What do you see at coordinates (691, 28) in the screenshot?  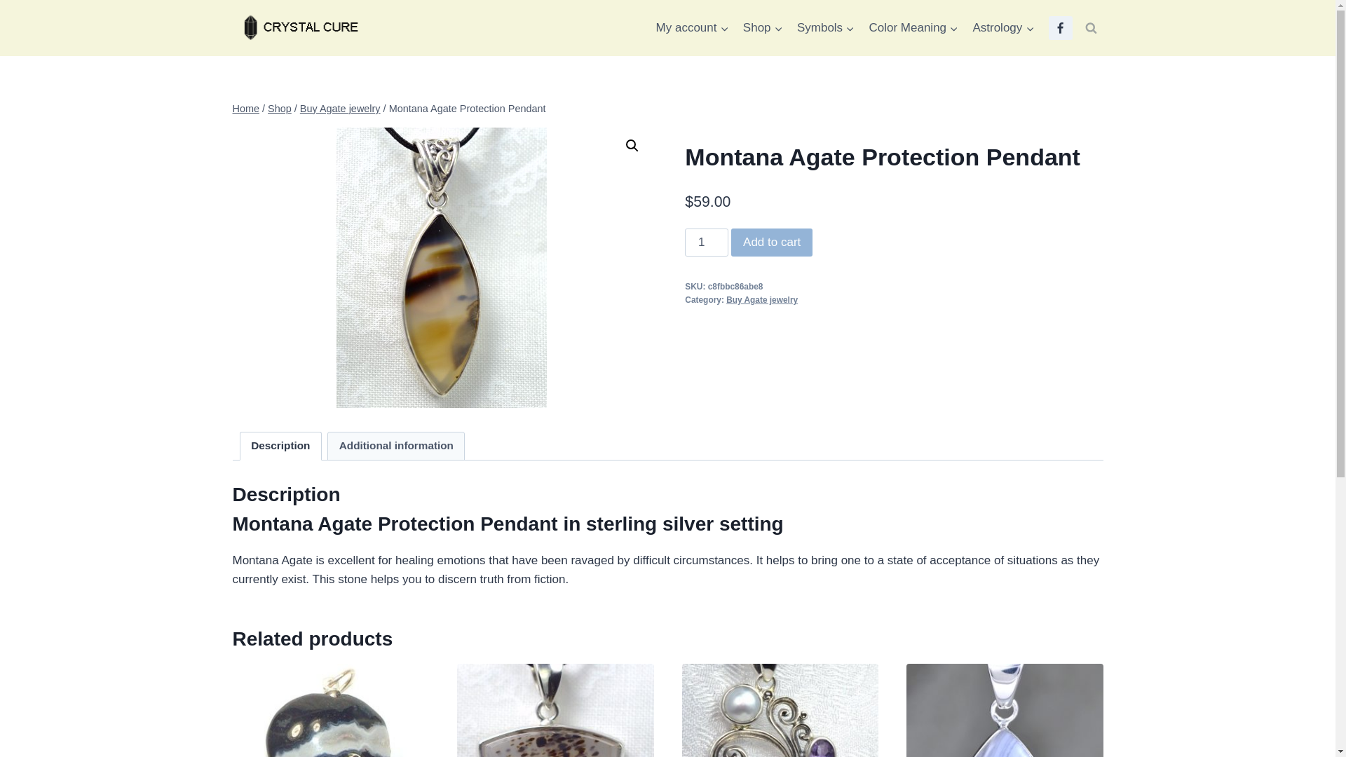 I see `My account` at bounding box center [691, 28].